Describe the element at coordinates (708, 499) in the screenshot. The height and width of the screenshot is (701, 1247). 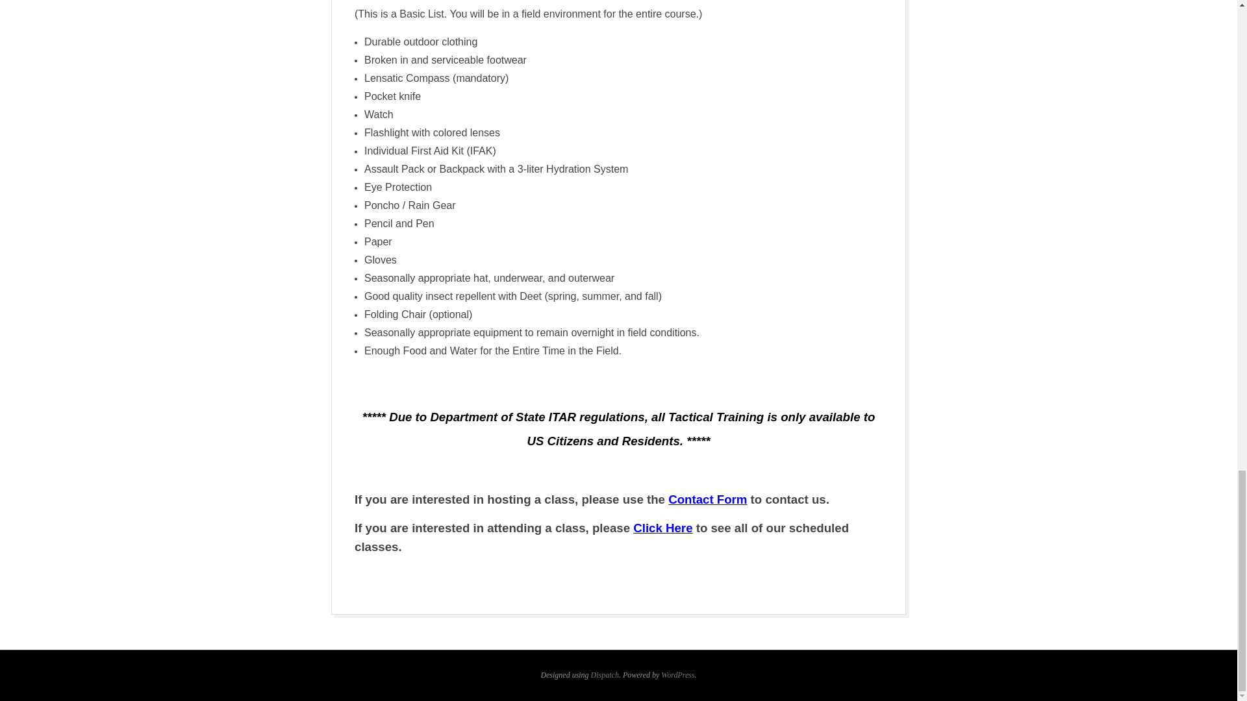
I see `Contact Form` at that location.